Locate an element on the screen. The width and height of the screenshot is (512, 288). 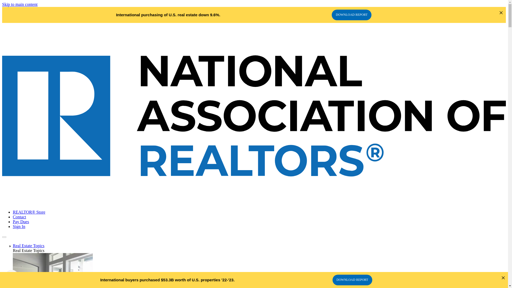
Skip to main content is located at coordinates (20, 4).